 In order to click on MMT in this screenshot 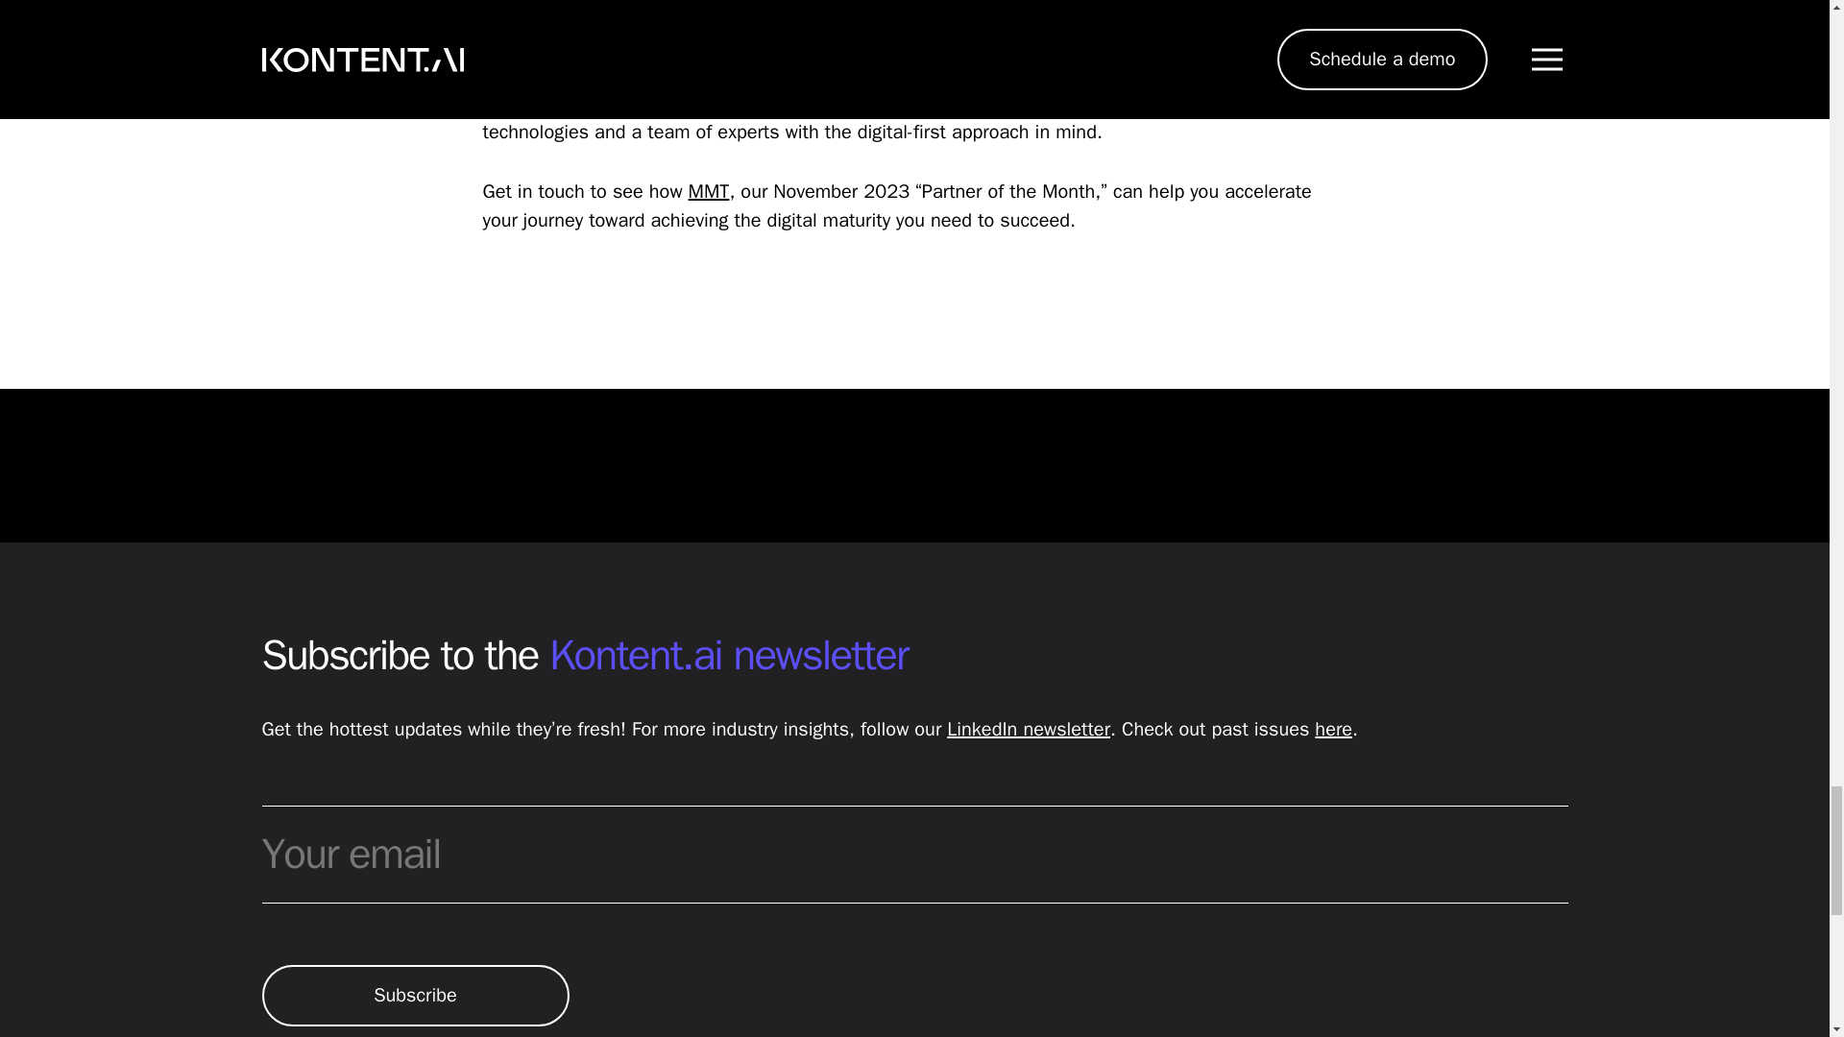, I will do `click(709, 190)`.